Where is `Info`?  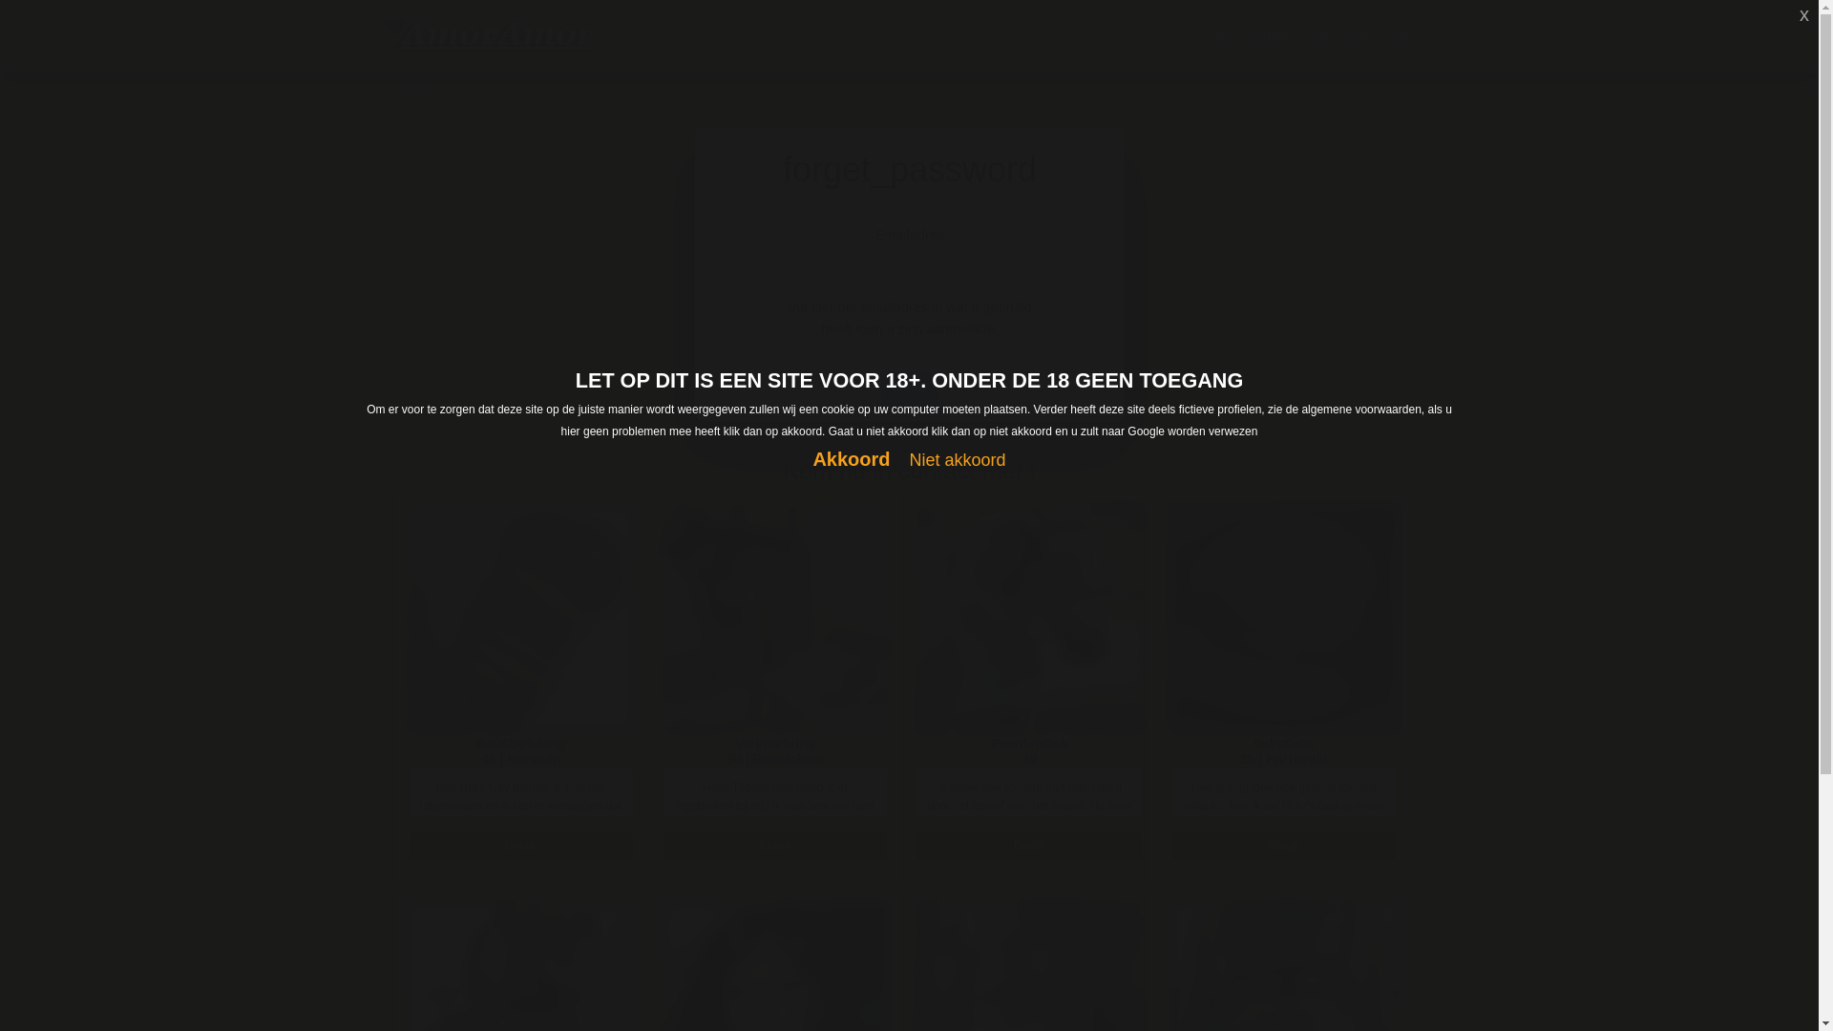
Info is located at coordinates (1413, 36).